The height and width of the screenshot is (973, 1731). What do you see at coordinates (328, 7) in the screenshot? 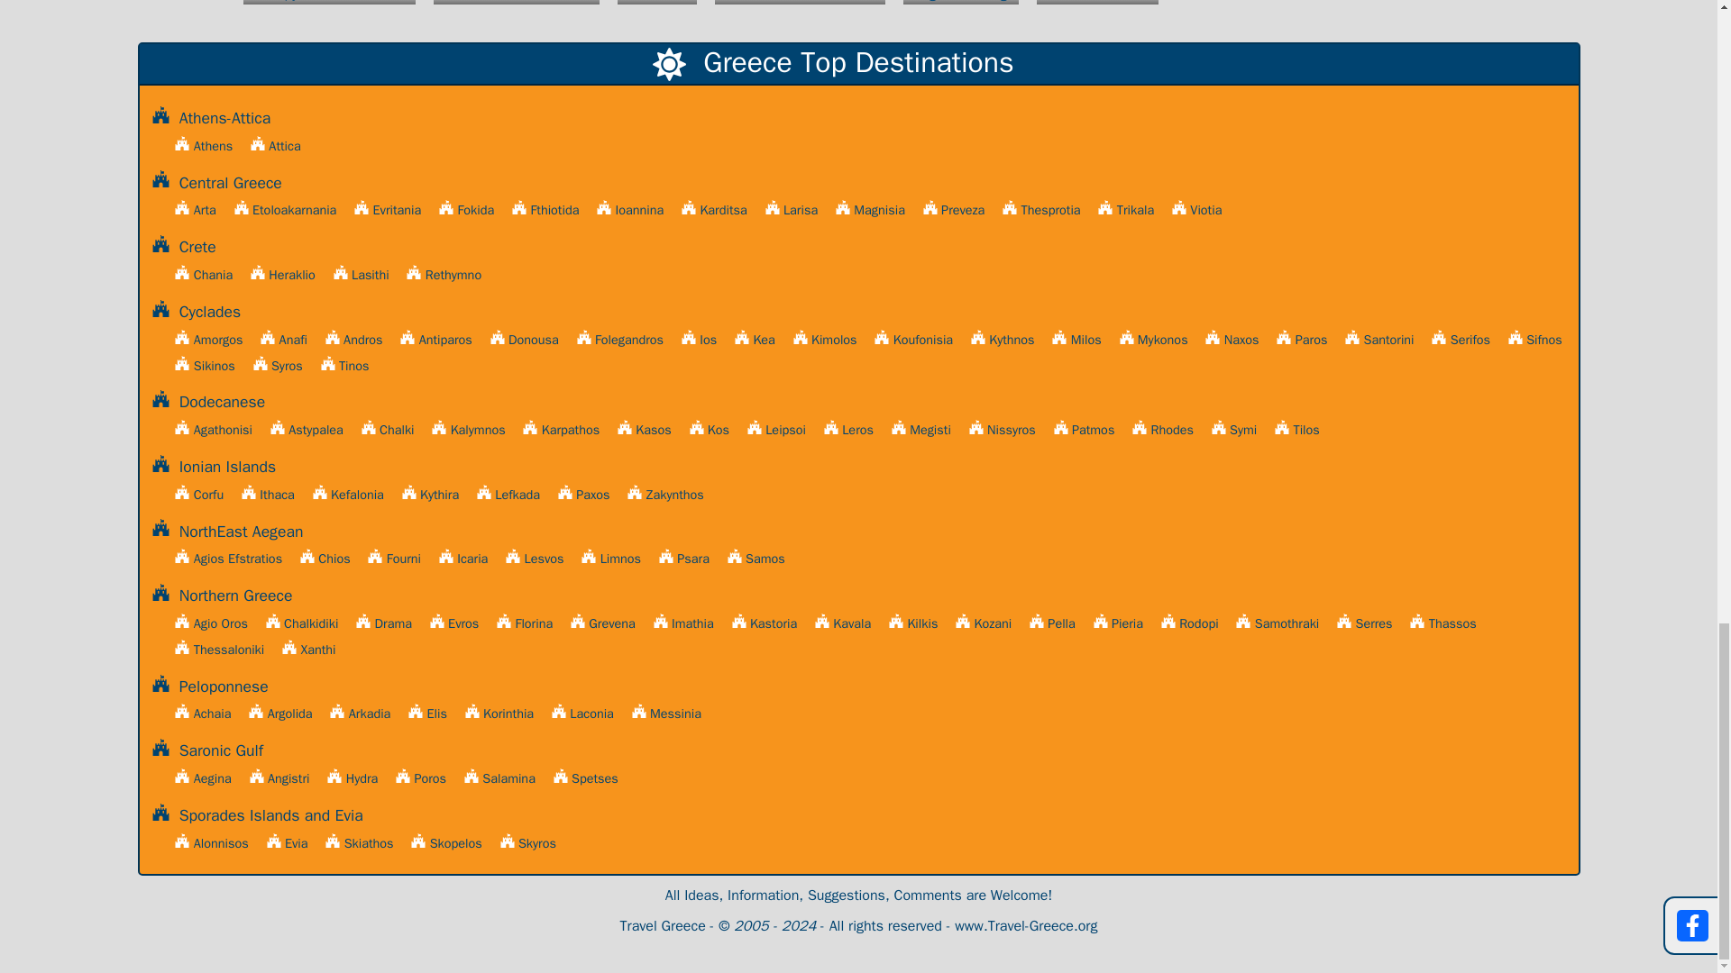
I see `Top 7 Most Famous Greek Islands` at bounding box center [328, 7].